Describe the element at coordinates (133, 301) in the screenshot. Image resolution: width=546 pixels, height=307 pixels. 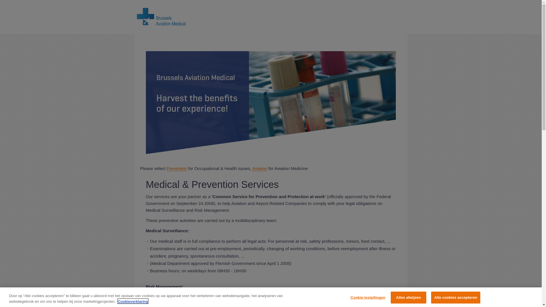
I see `Cookieverklaring` at that location.